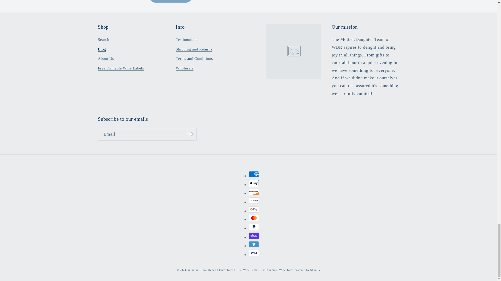  Describe the element at coordinates (254, 209) in the screenshot. I see `Google Pay` at that location.